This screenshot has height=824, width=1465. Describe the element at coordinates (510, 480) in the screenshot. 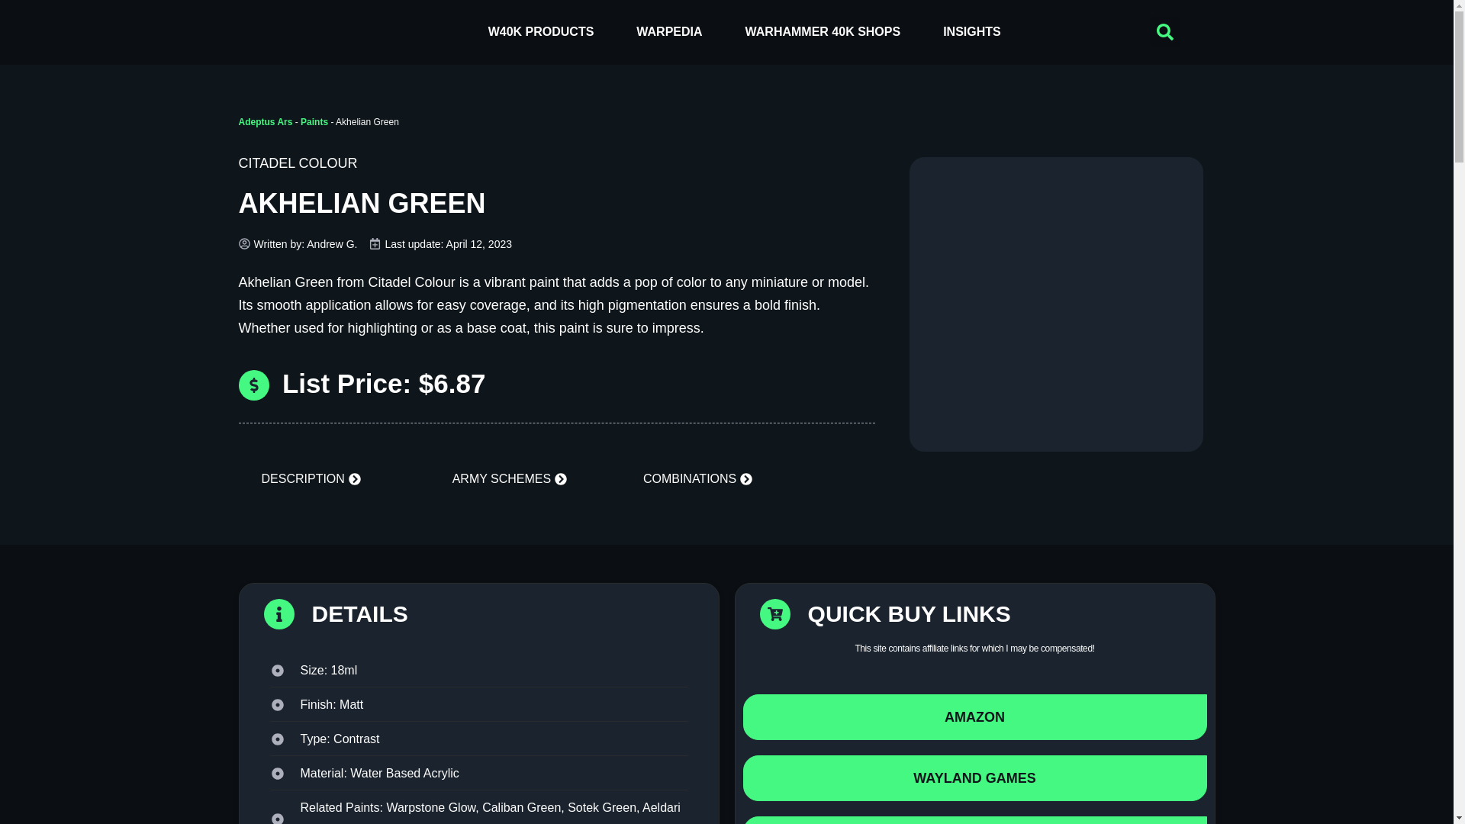

I see `ARMY SCHEMES` at that location.